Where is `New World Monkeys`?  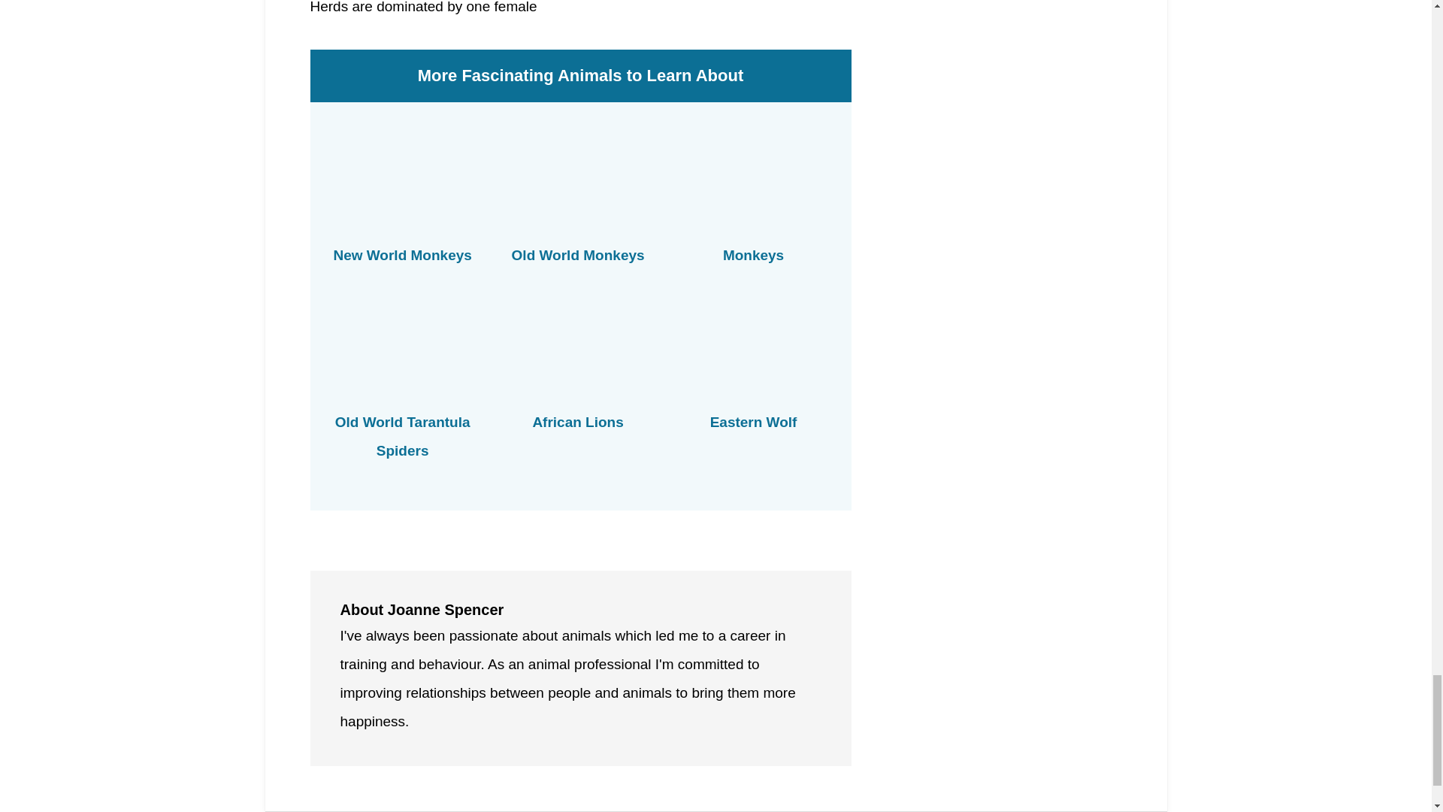 New World Monkeys is located at coordinates (402, 255).